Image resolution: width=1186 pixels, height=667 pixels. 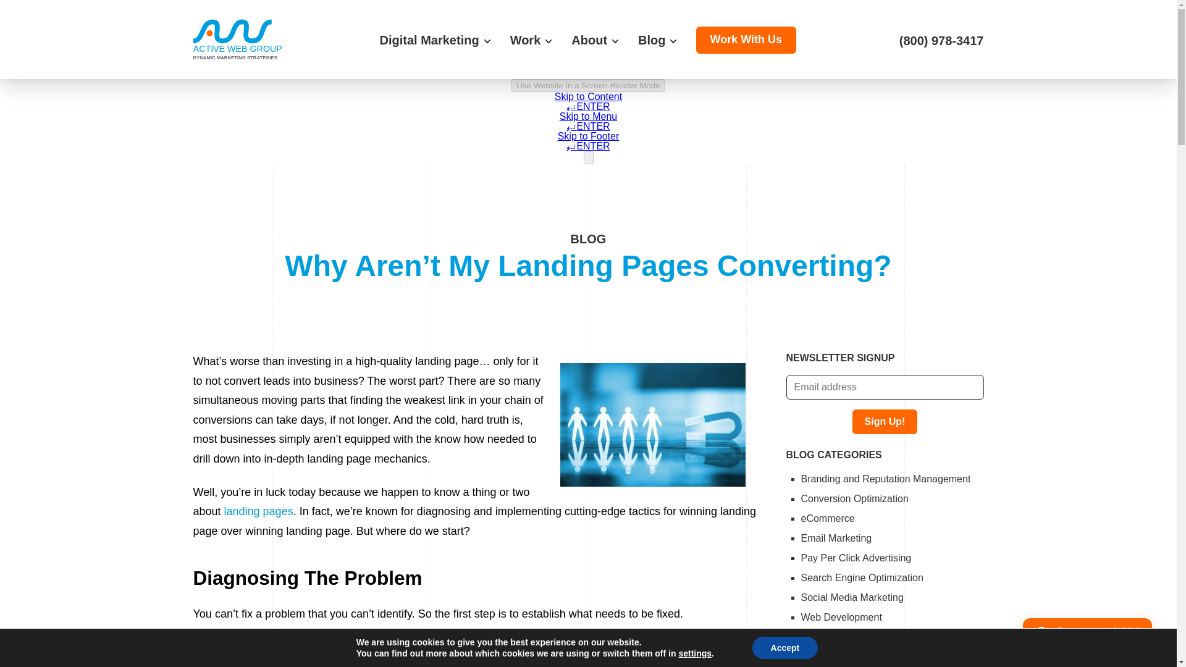 I want to click on ACTIVE WEB GROUP, so click(x=232, y=40).